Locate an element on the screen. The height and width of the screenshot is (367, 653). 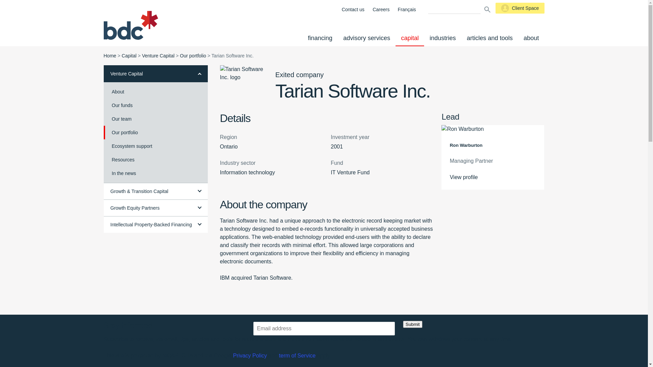
IT Venture Fund is located at coordinates (350, 173).